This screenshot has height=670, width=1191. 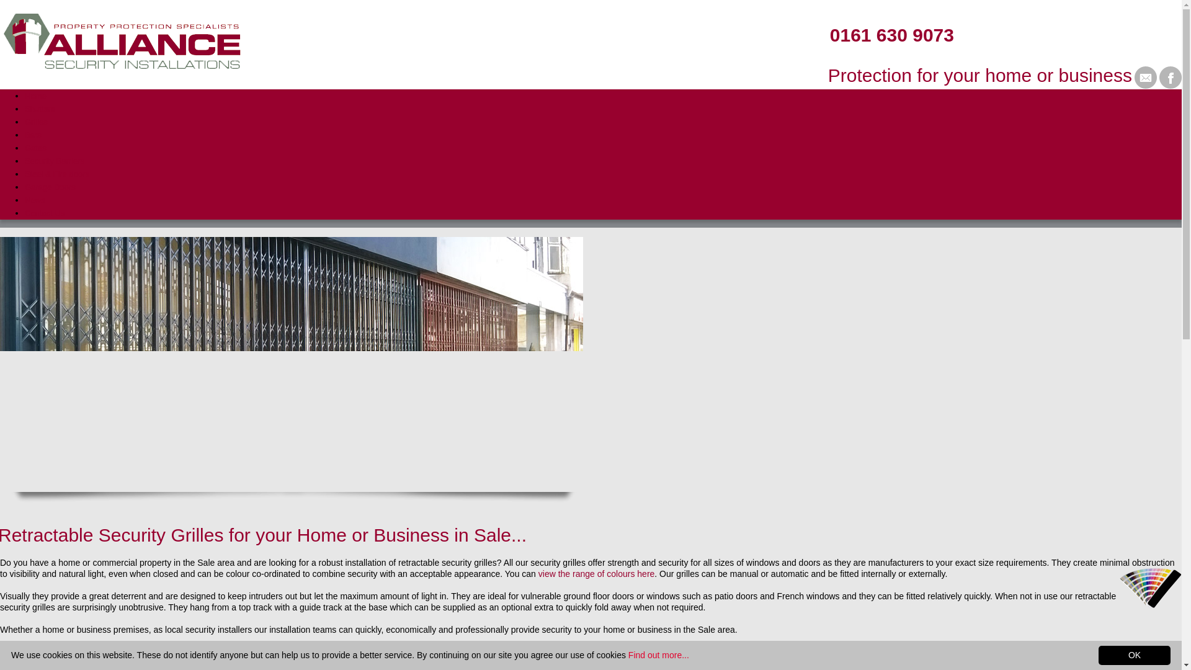 I want to click on view the range of colours here, so click(x=597, y=573).